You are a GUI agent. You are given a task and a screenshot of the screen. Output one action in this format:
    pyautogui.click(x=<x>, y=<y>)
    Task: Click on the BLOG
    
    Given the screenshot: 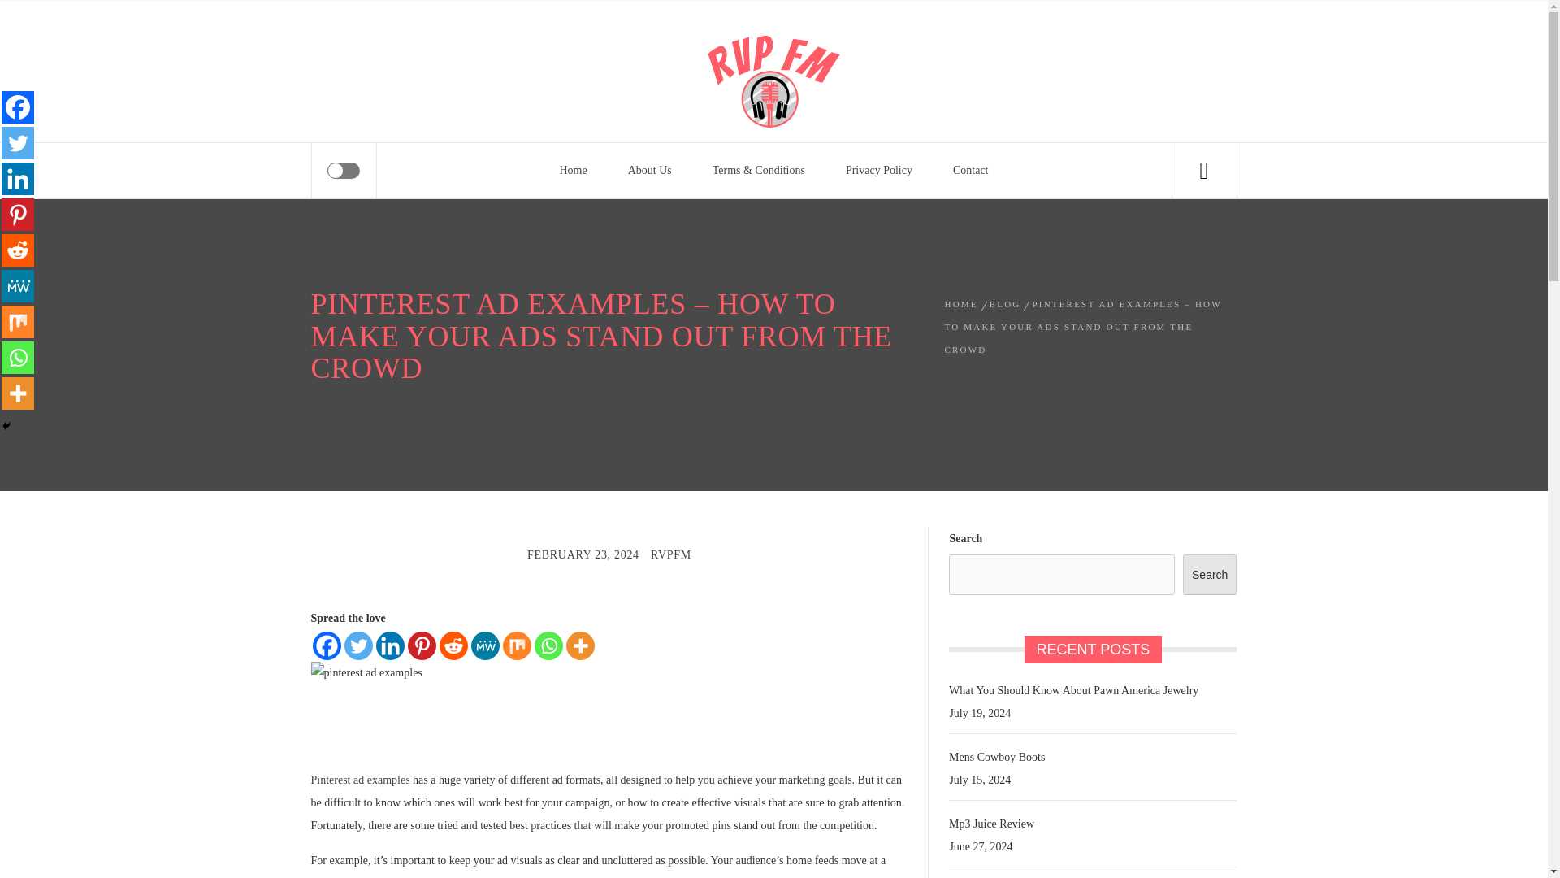 What is the action you would take?
    pyautogui.click(x=1005, y=304)
    